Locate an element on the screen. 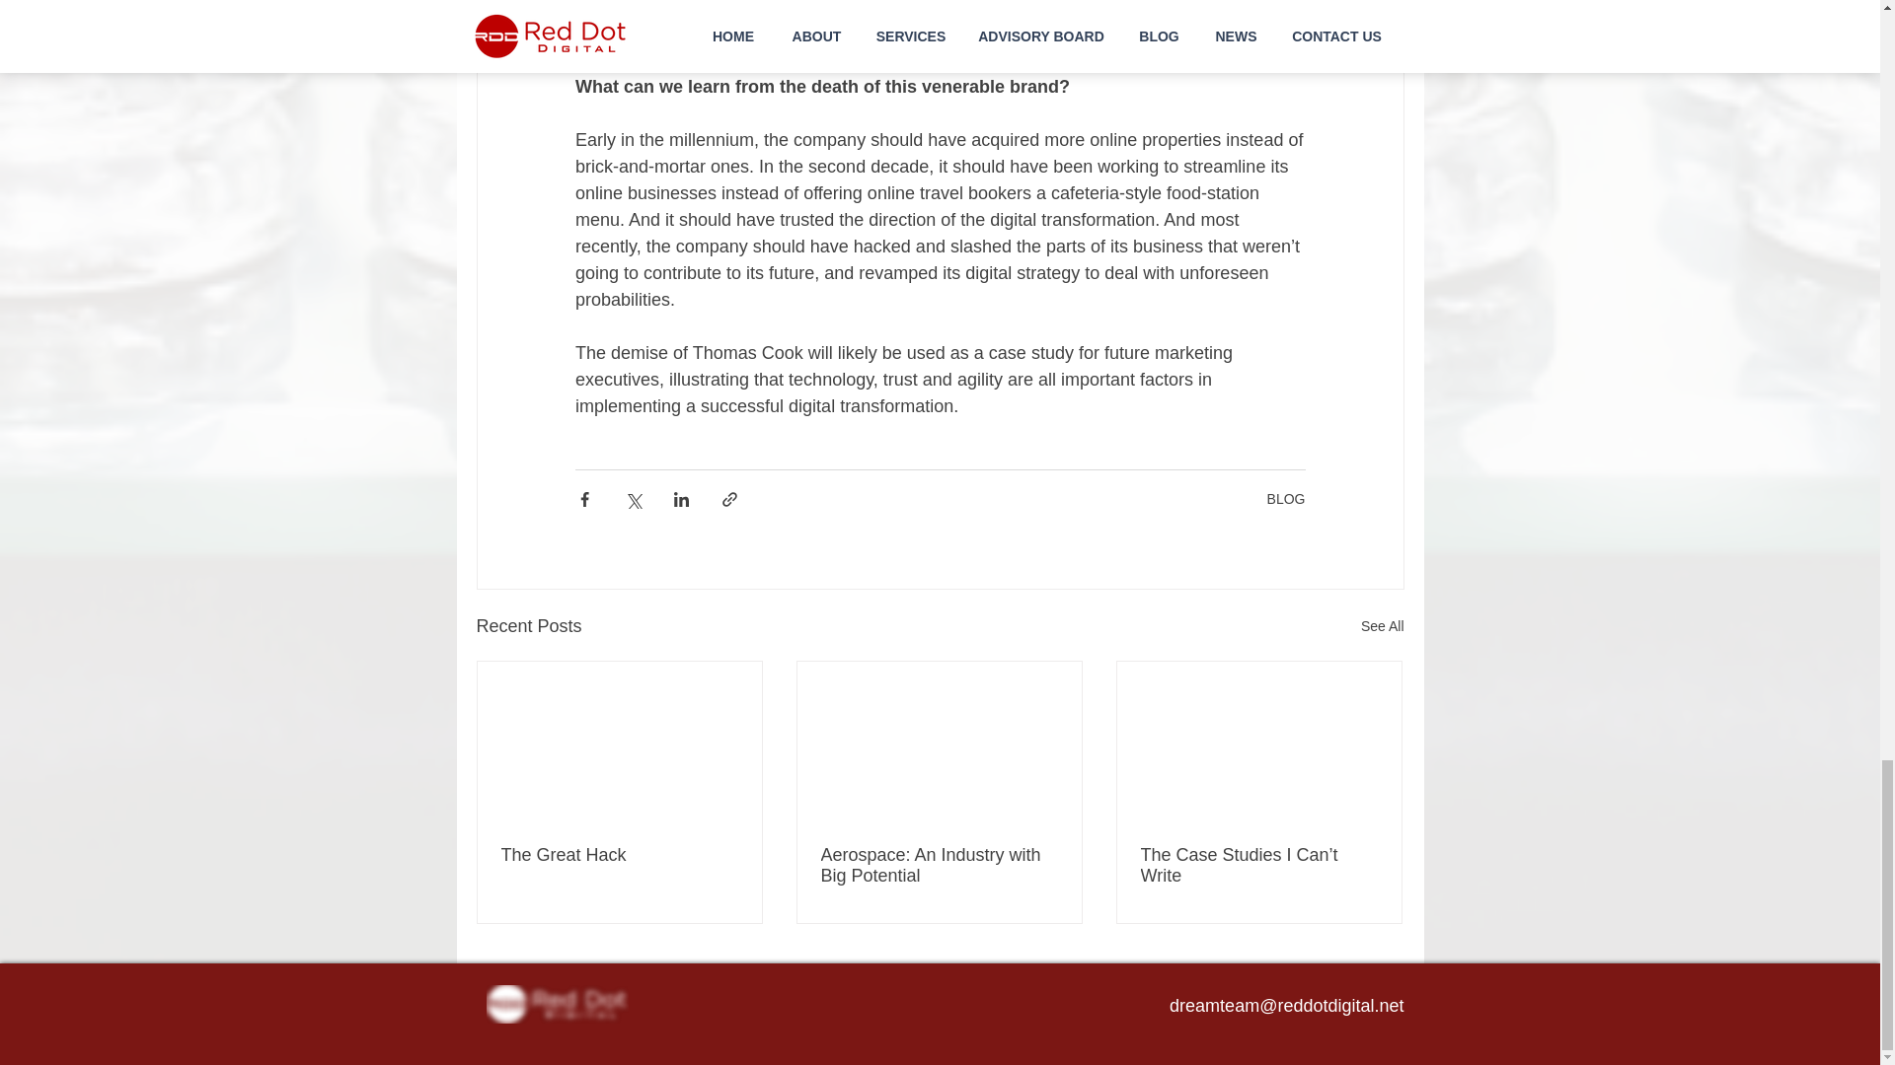 The width and height of the screenshot is (1895, 1065). The Great Hack is located at coordinates (620, 854).